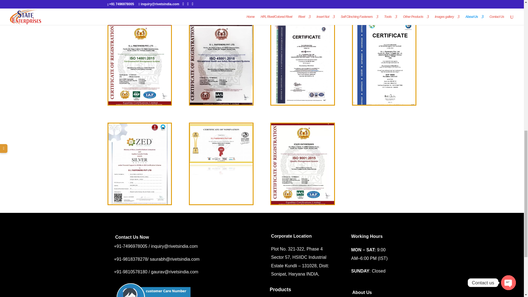 This screenshot has height=297, width=528. What do you see at coordinates (140, 203) in the screenshot?
I see `zed state enterprises` at bounding box center [140, 203].